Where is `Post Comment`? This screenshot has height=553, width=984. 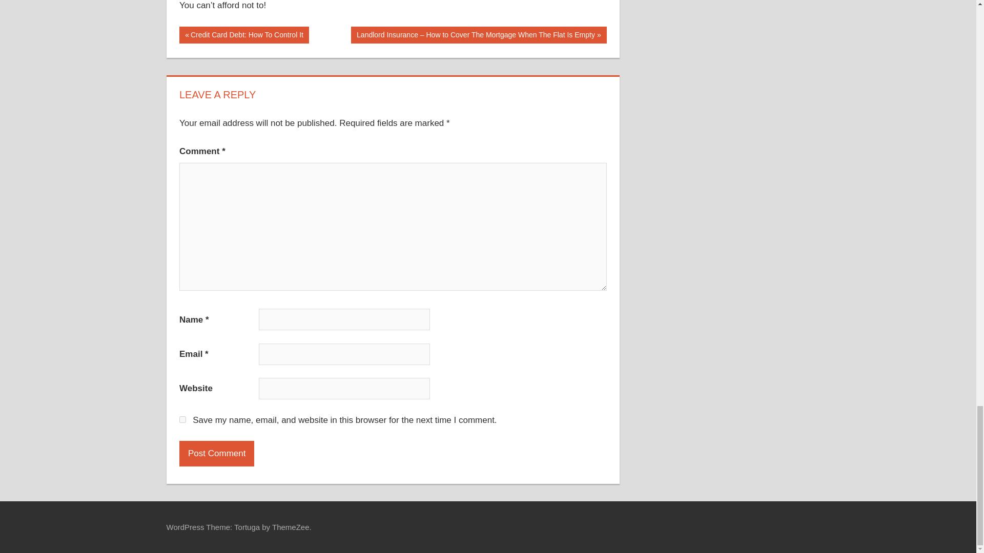
Post Comment is located at coordinates (216, 454).